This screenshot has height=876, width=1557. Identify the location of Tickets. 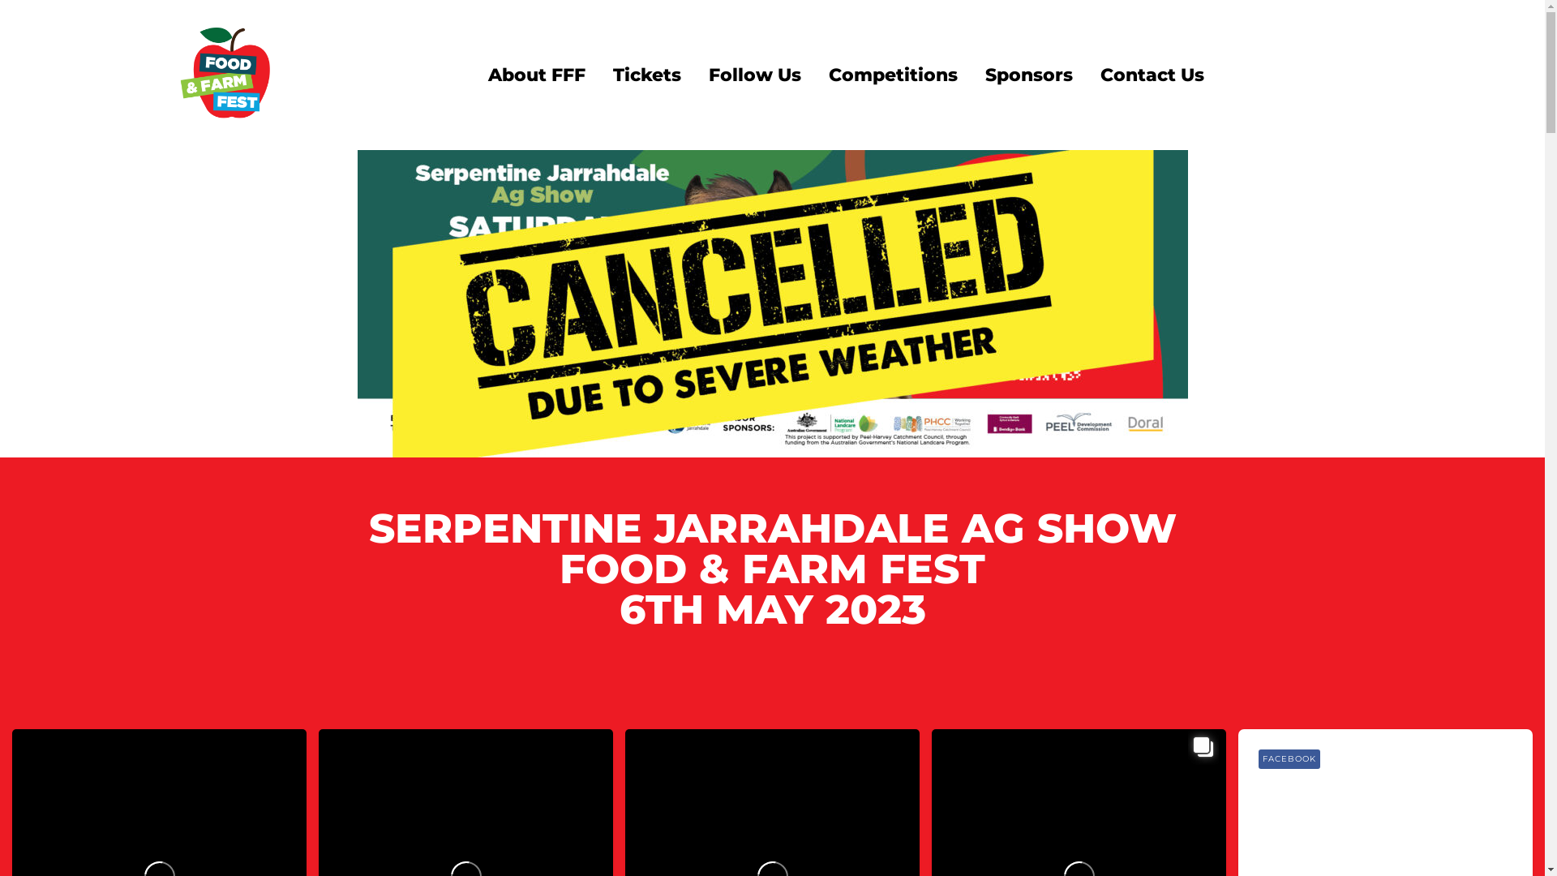
(646, 75).